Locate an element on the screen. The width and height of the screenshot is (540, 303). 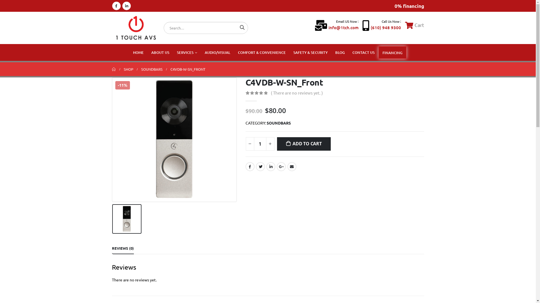
LinkedIn is located at coordinates (271, 167).